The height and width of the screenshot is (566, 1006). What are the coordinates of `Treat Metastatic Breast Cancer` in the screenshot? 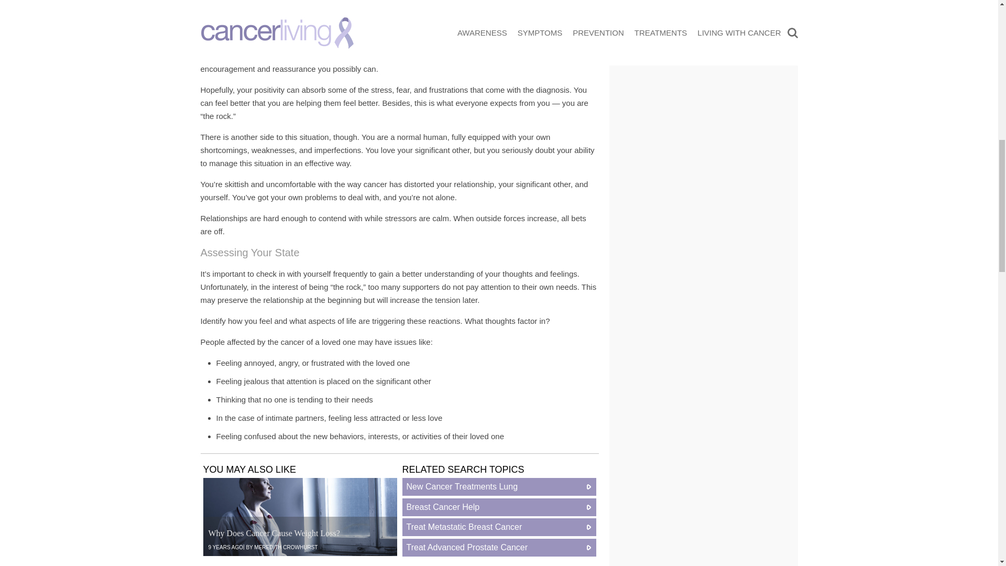 It's located at (499, 527).